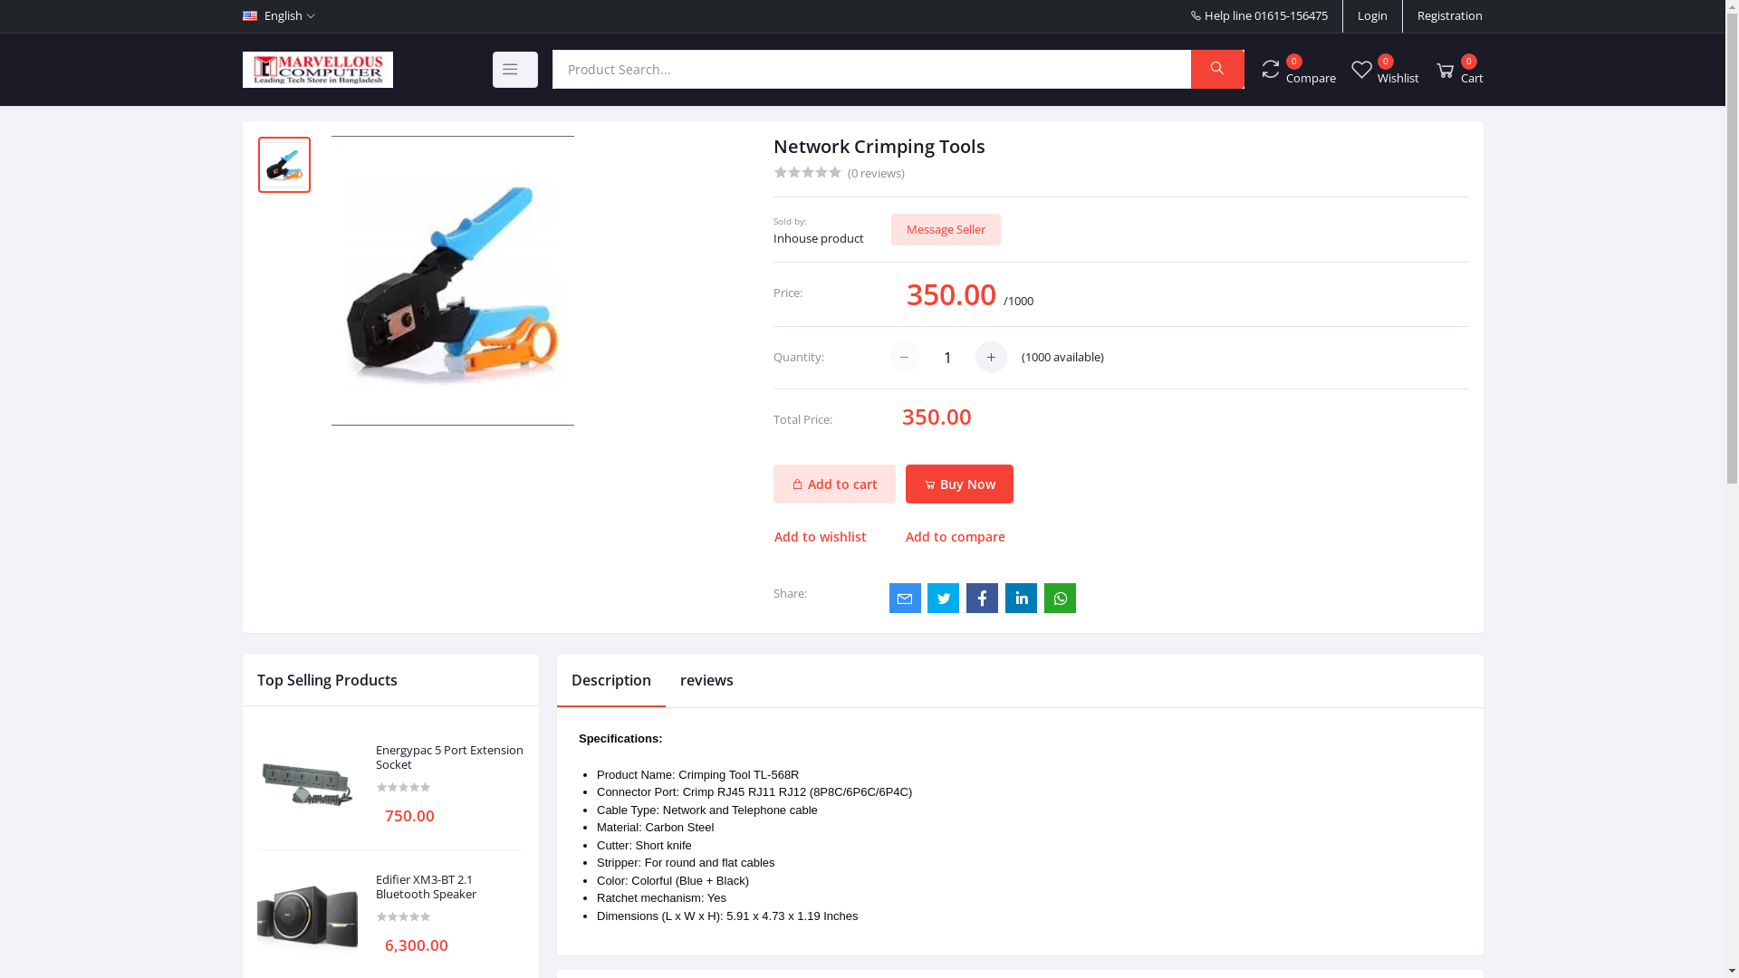 This screenshot has height=978, width=1739. Describe the element at coordinates (450, 757) in the screenshot. I see `Energypac 5 Port Extension Socket` at that location.